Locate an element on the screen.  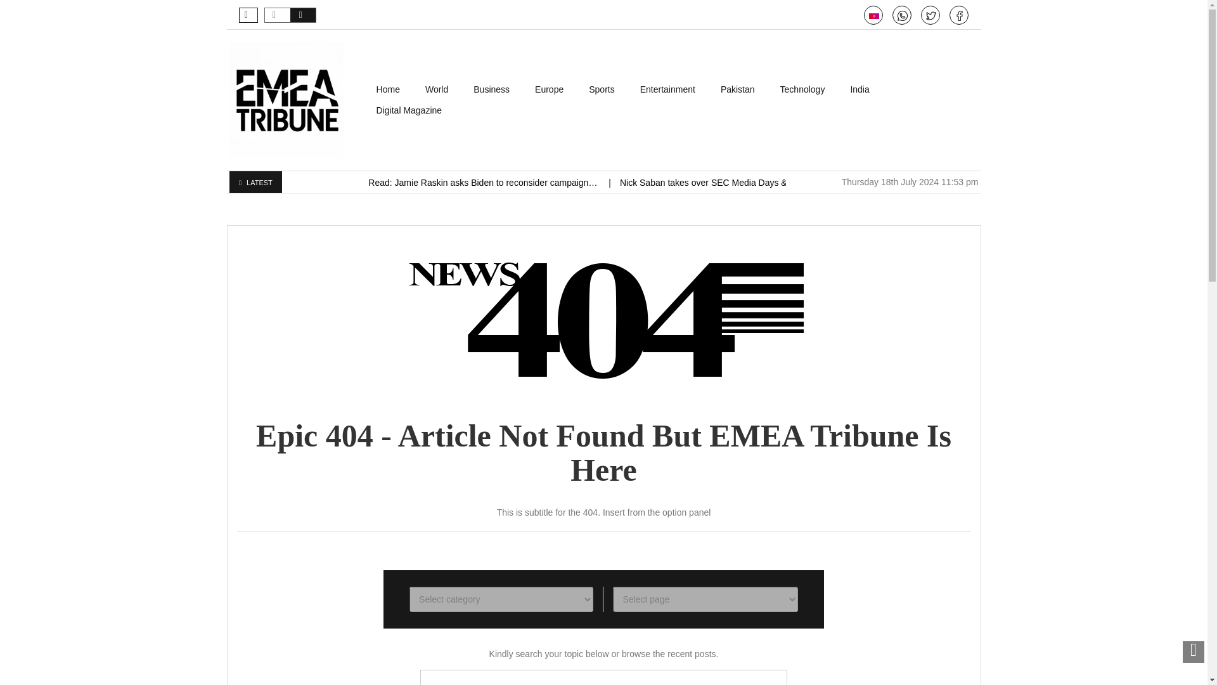
Digital Magazine is located at coordinates (409, 110).